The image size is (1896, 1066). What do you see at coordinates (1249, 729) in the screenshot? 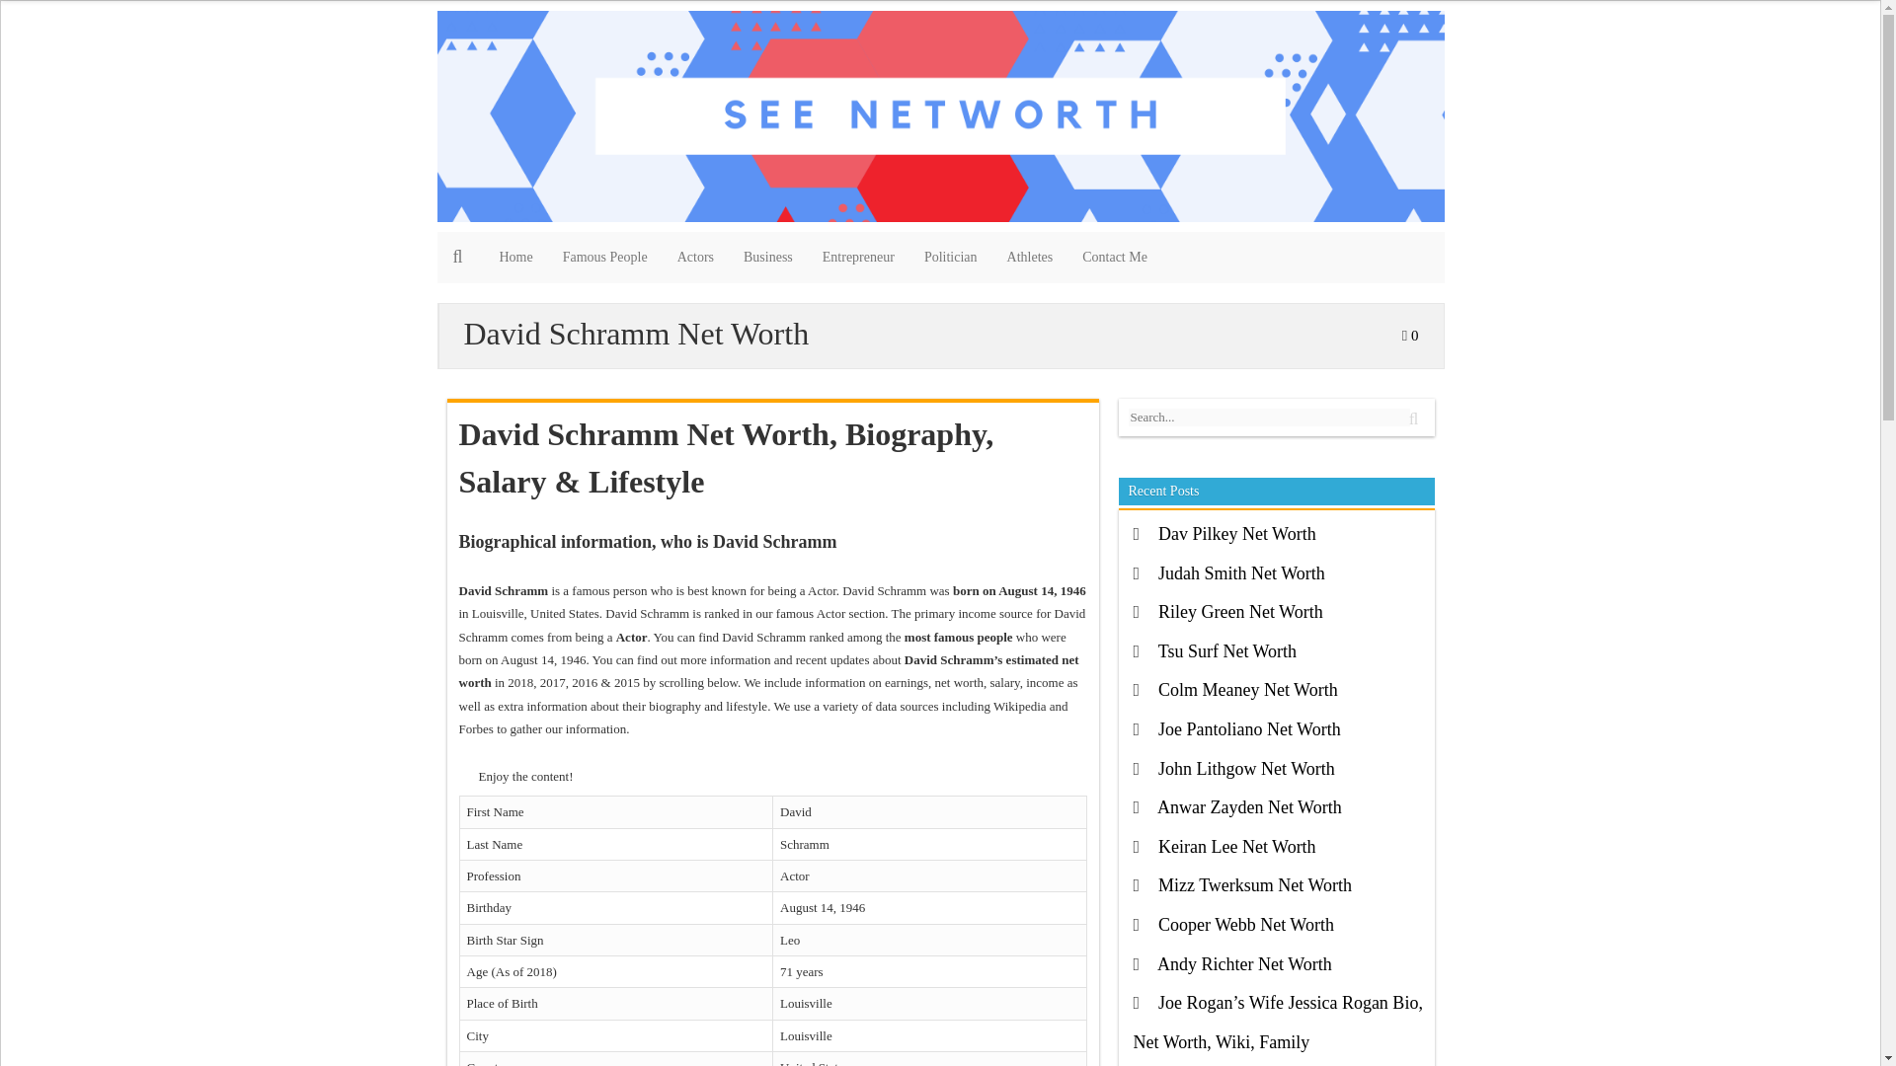
I see `Joe Pantoliano Net Worth` at bounding box center [1249, 729].